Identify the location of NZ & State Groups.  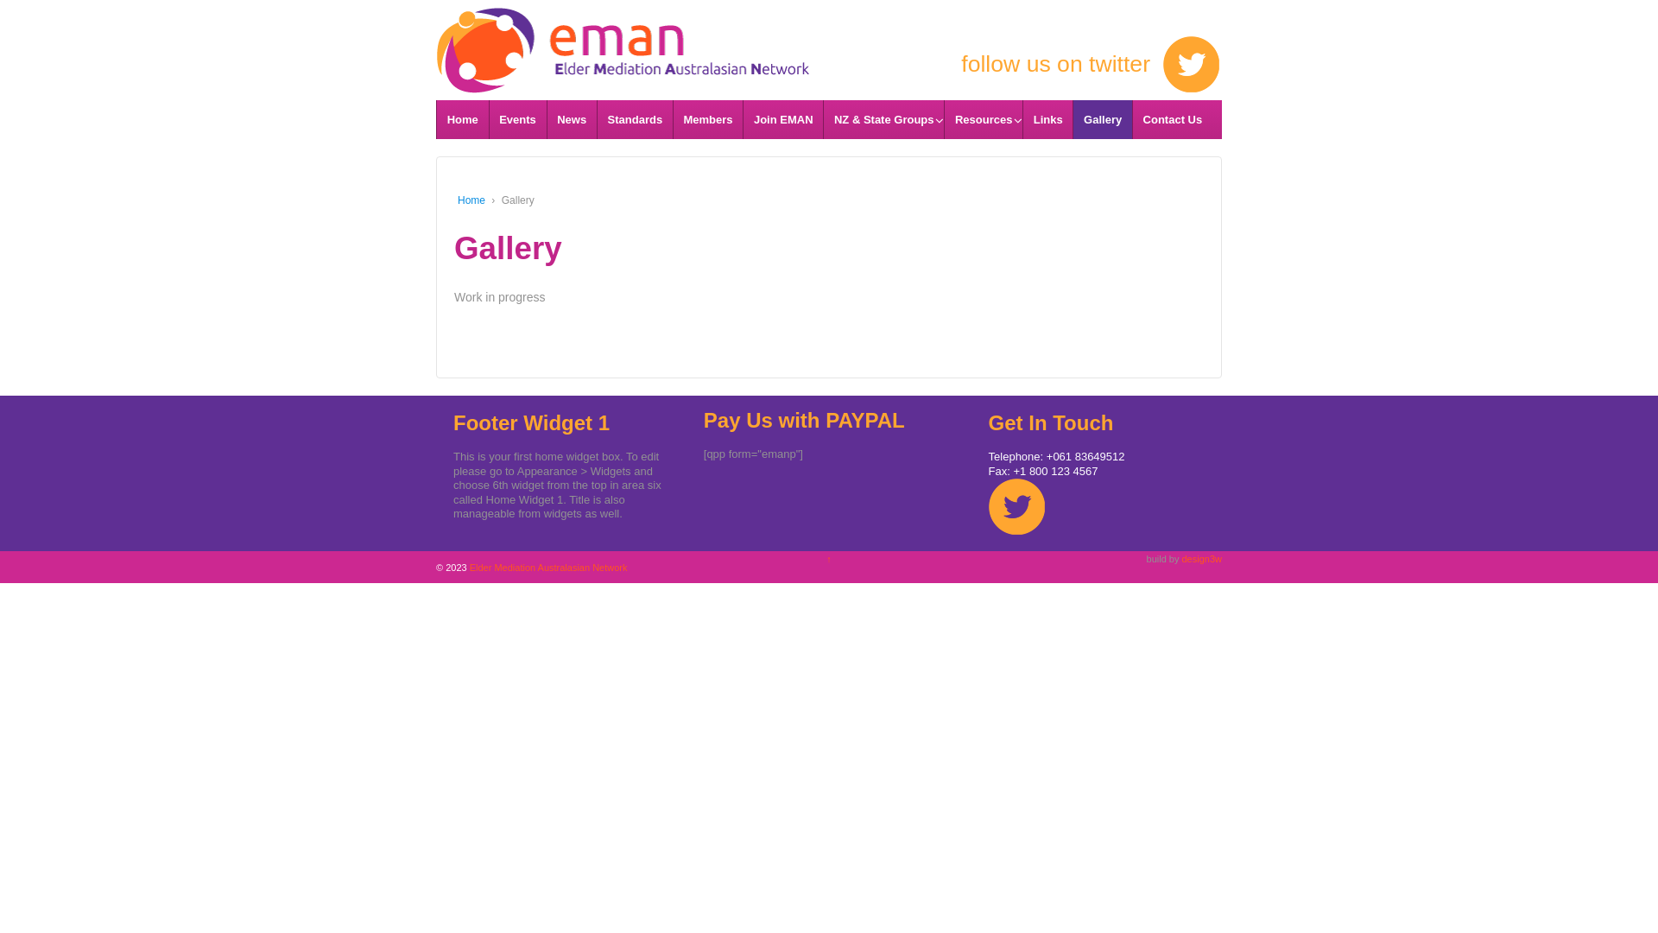
(883, 119).